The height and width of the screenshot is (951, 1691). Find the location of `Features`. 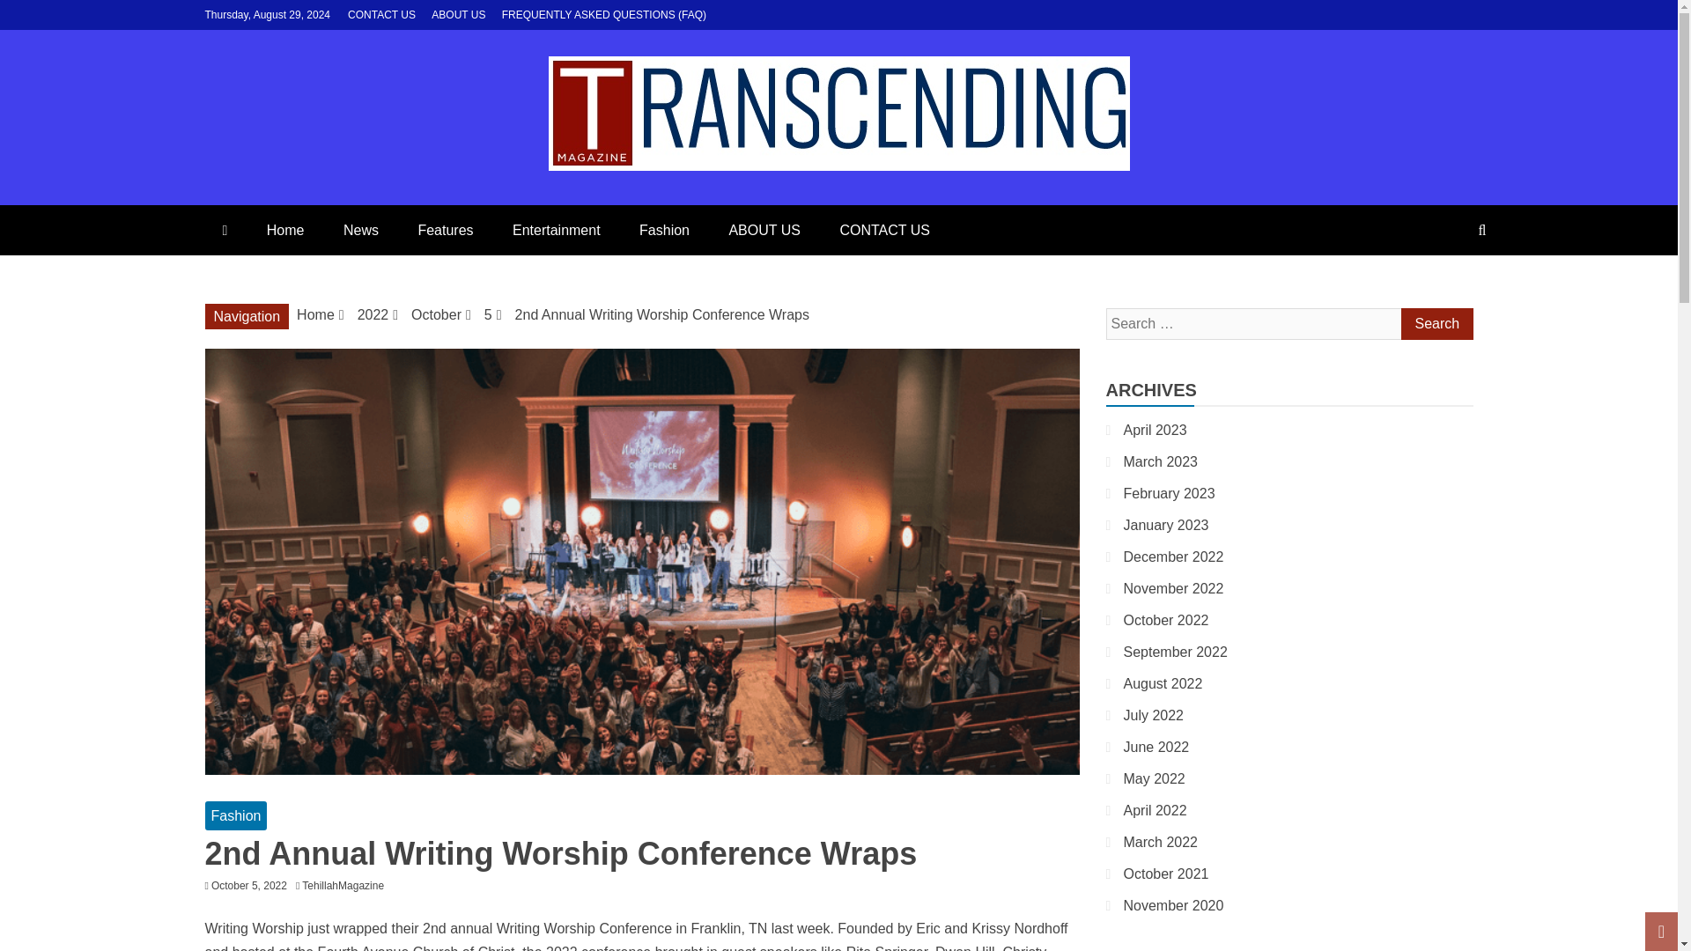

Features is located at coordinates (444, 231).